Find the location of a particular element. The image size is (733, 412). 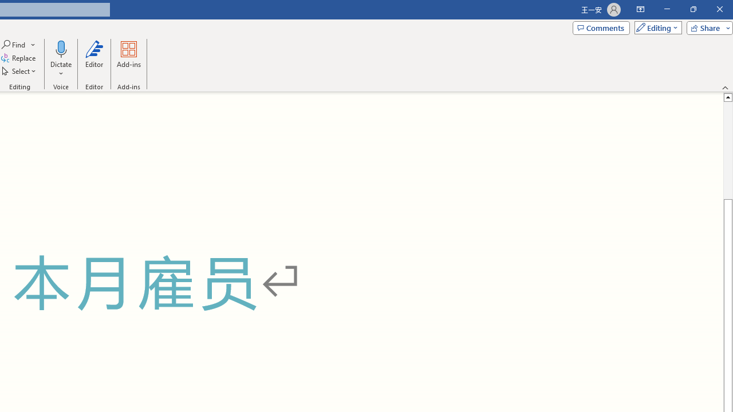

Share is located at coordinates (707, 27).